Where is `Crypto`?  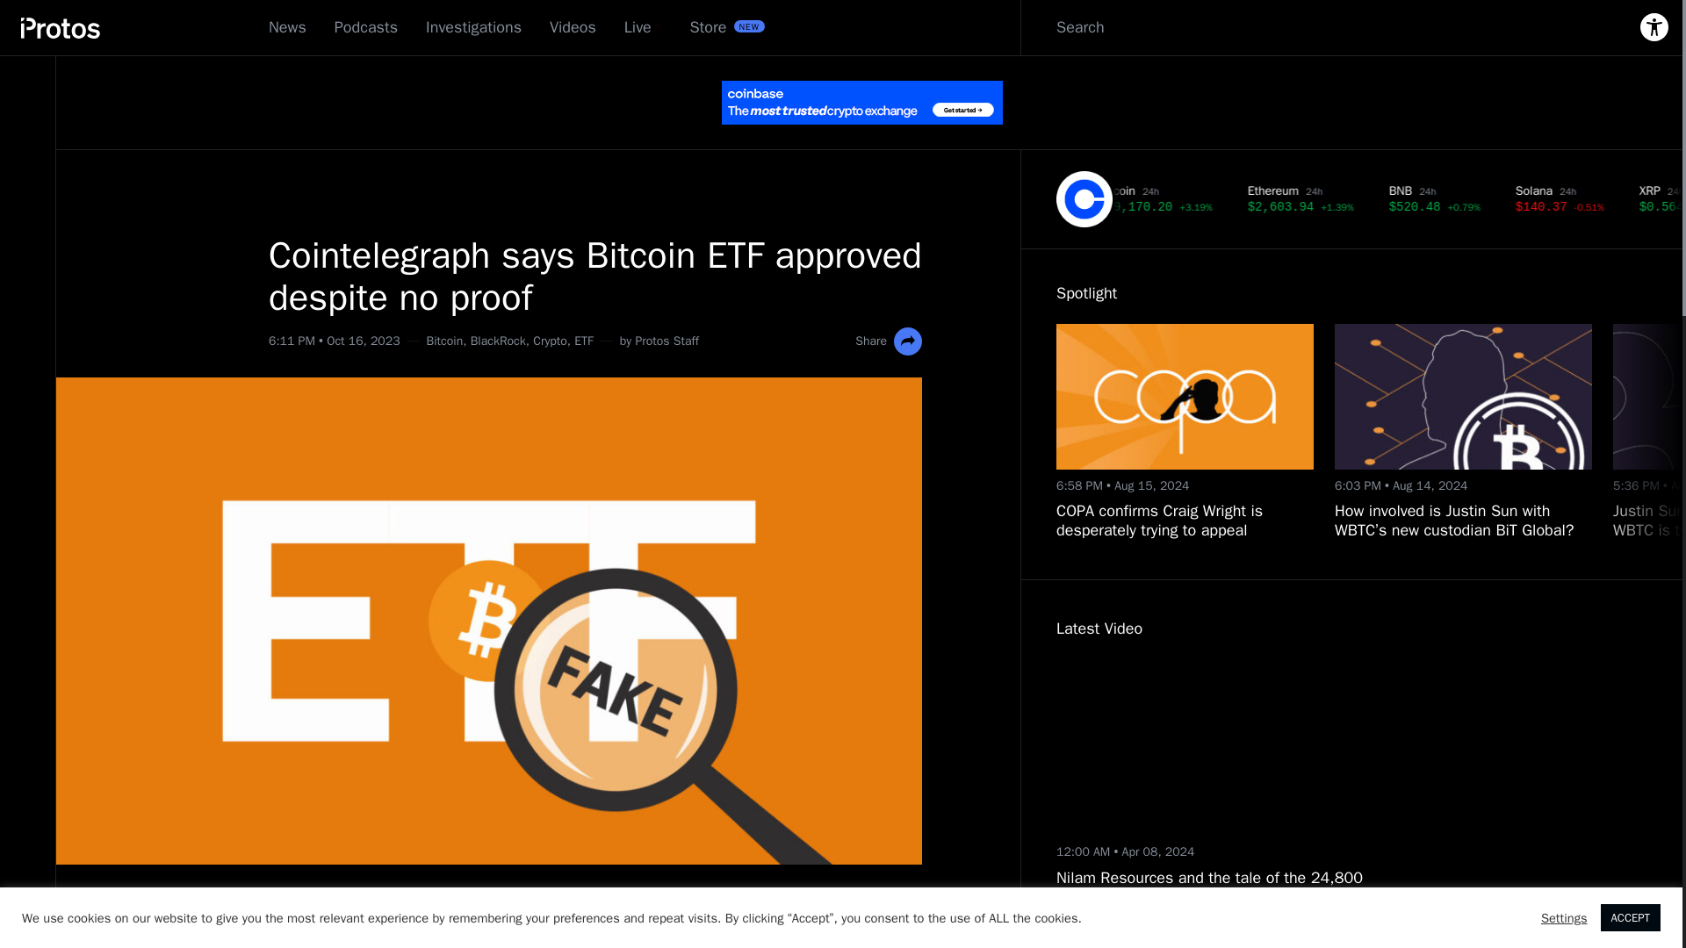 Crypto is located at coordinates (550, 341).